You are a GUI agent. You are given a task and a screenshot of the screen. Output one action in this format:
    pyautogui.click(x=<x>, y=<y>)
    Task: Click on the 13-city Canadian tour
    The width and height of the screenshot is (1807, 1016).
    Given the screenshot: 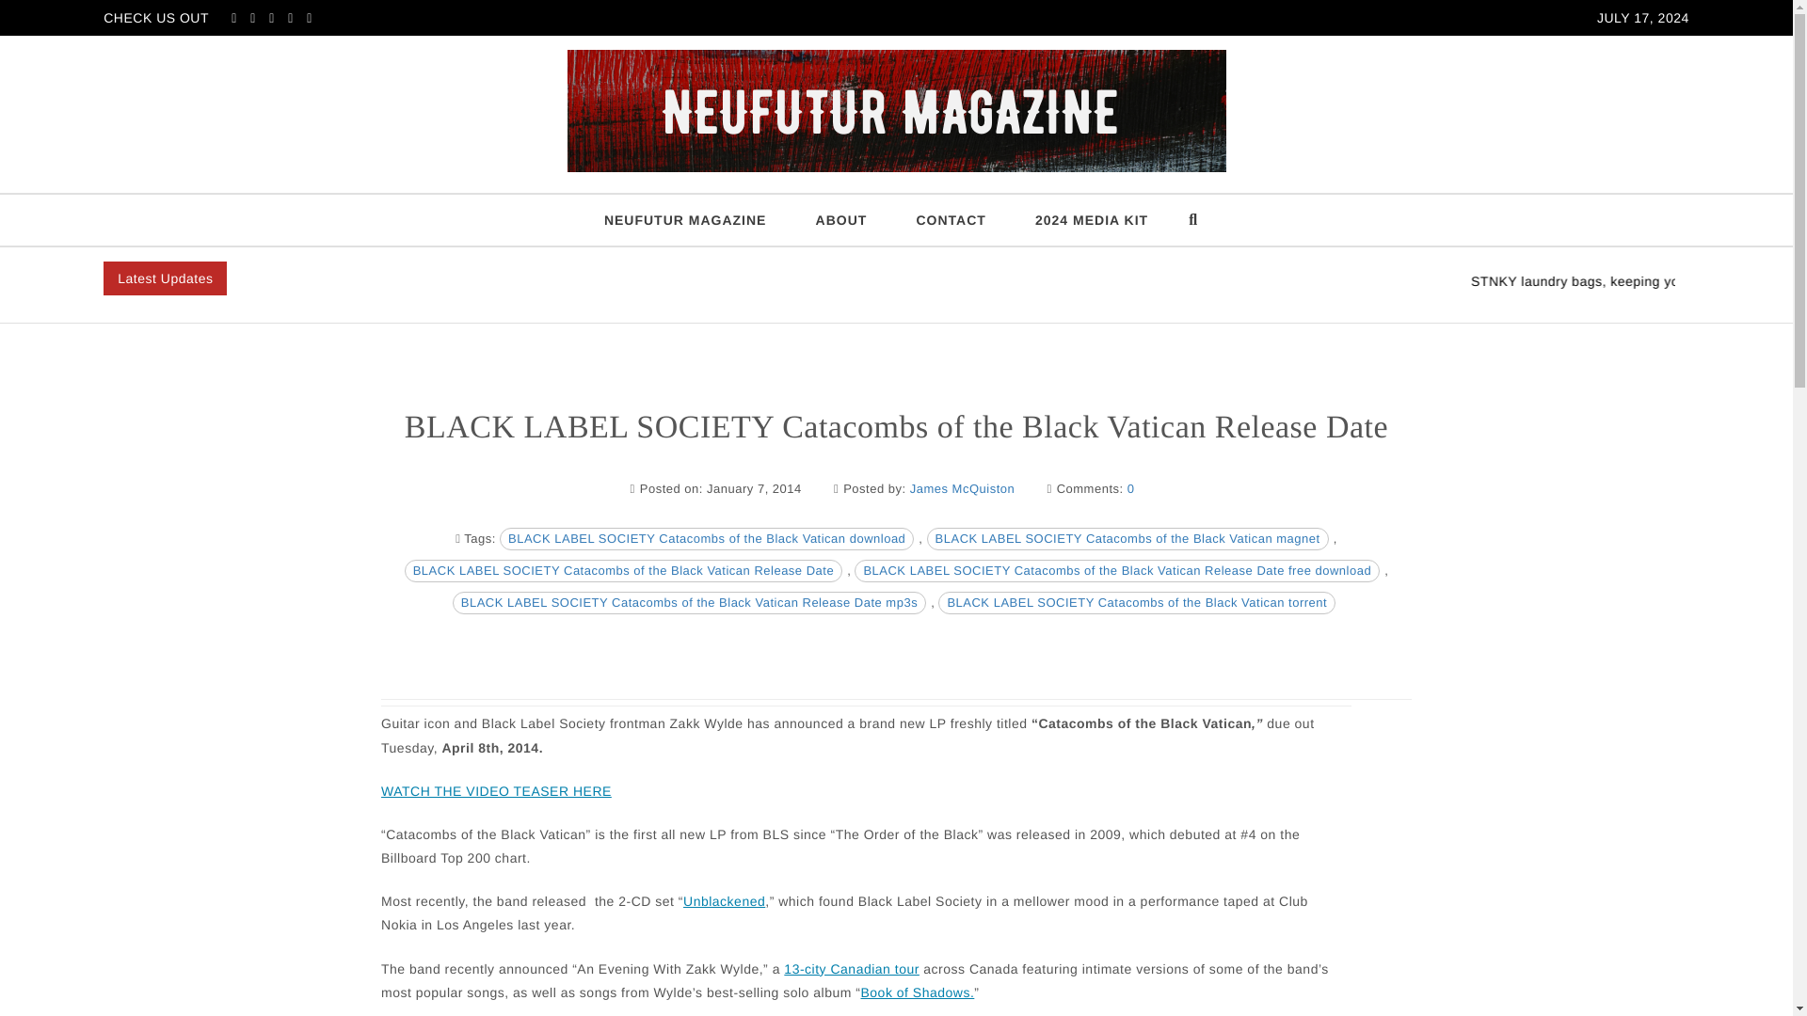 What is the action you would take?
    pyautogui.click(x=852, y=969)
    